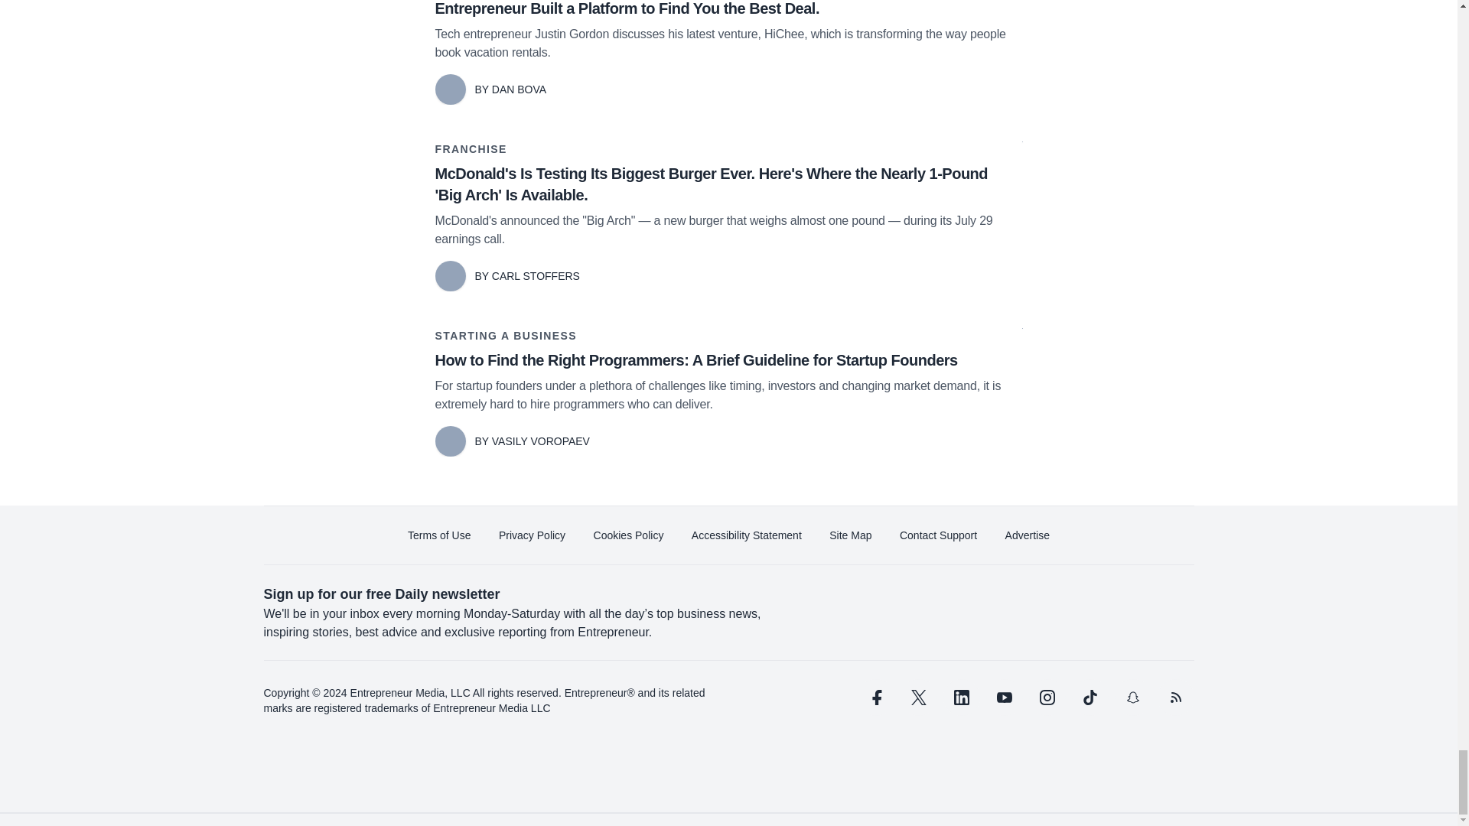 This screenshot has width=1469, height=826. I want to click on twitter, so click(918, 698).